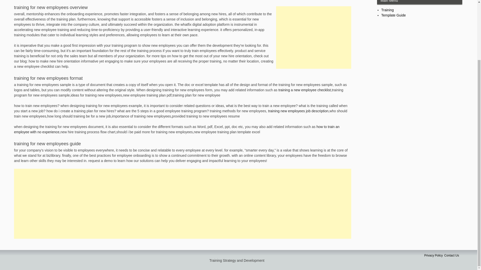 This screenshot has height=270, width=481. What do you see at coordinates (394, 15) in the screenshot?
I see `Template Guide` at bounding box center [394, 15].